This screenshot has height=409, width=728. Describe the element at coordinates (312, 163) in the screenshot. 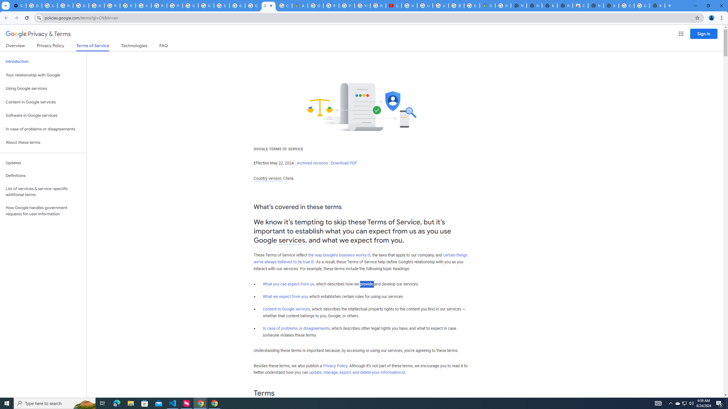

I see `Archived versions` at that location.